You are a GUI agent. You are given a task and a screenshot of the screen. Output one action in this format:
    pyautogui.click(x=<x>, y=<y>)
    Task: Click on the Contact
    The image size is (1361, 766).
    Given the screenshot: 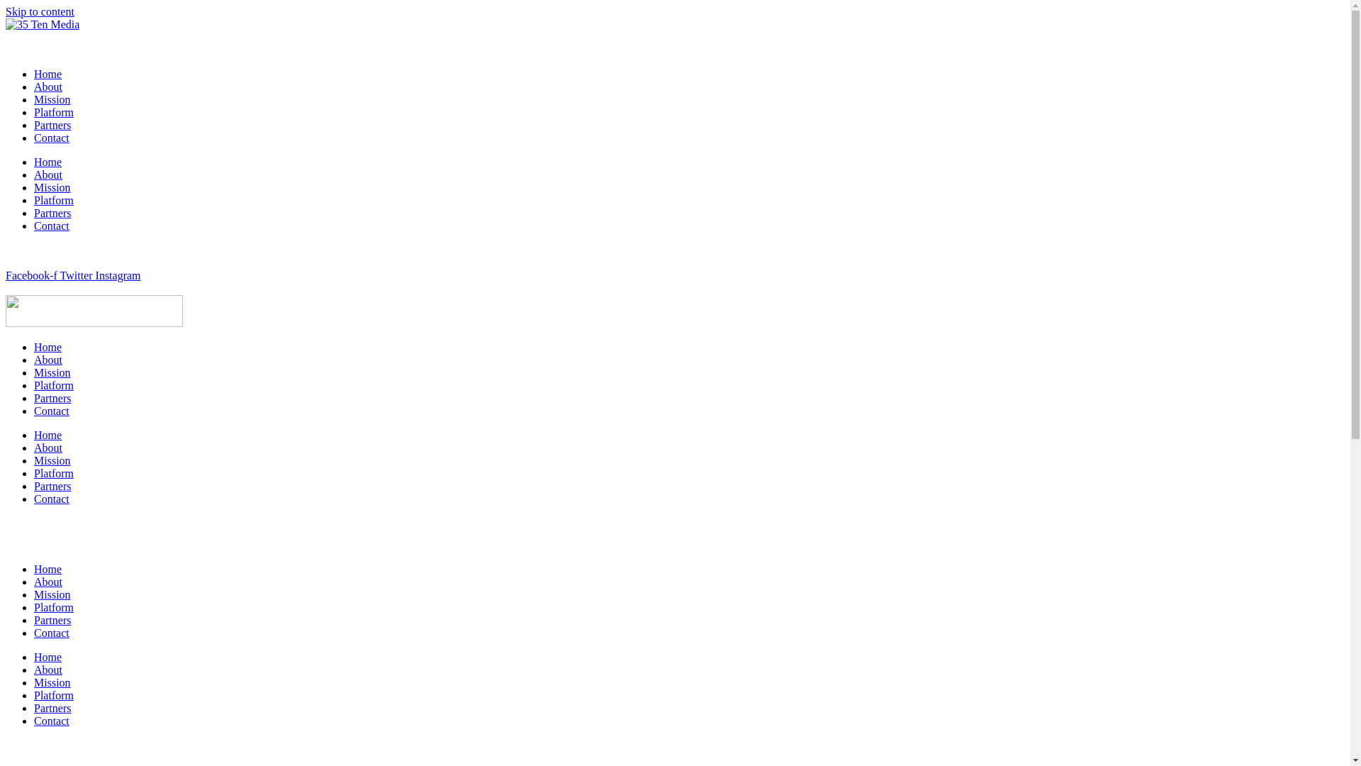 What is the action you would take?
    pyautogui.click(x=52, y=721)
    